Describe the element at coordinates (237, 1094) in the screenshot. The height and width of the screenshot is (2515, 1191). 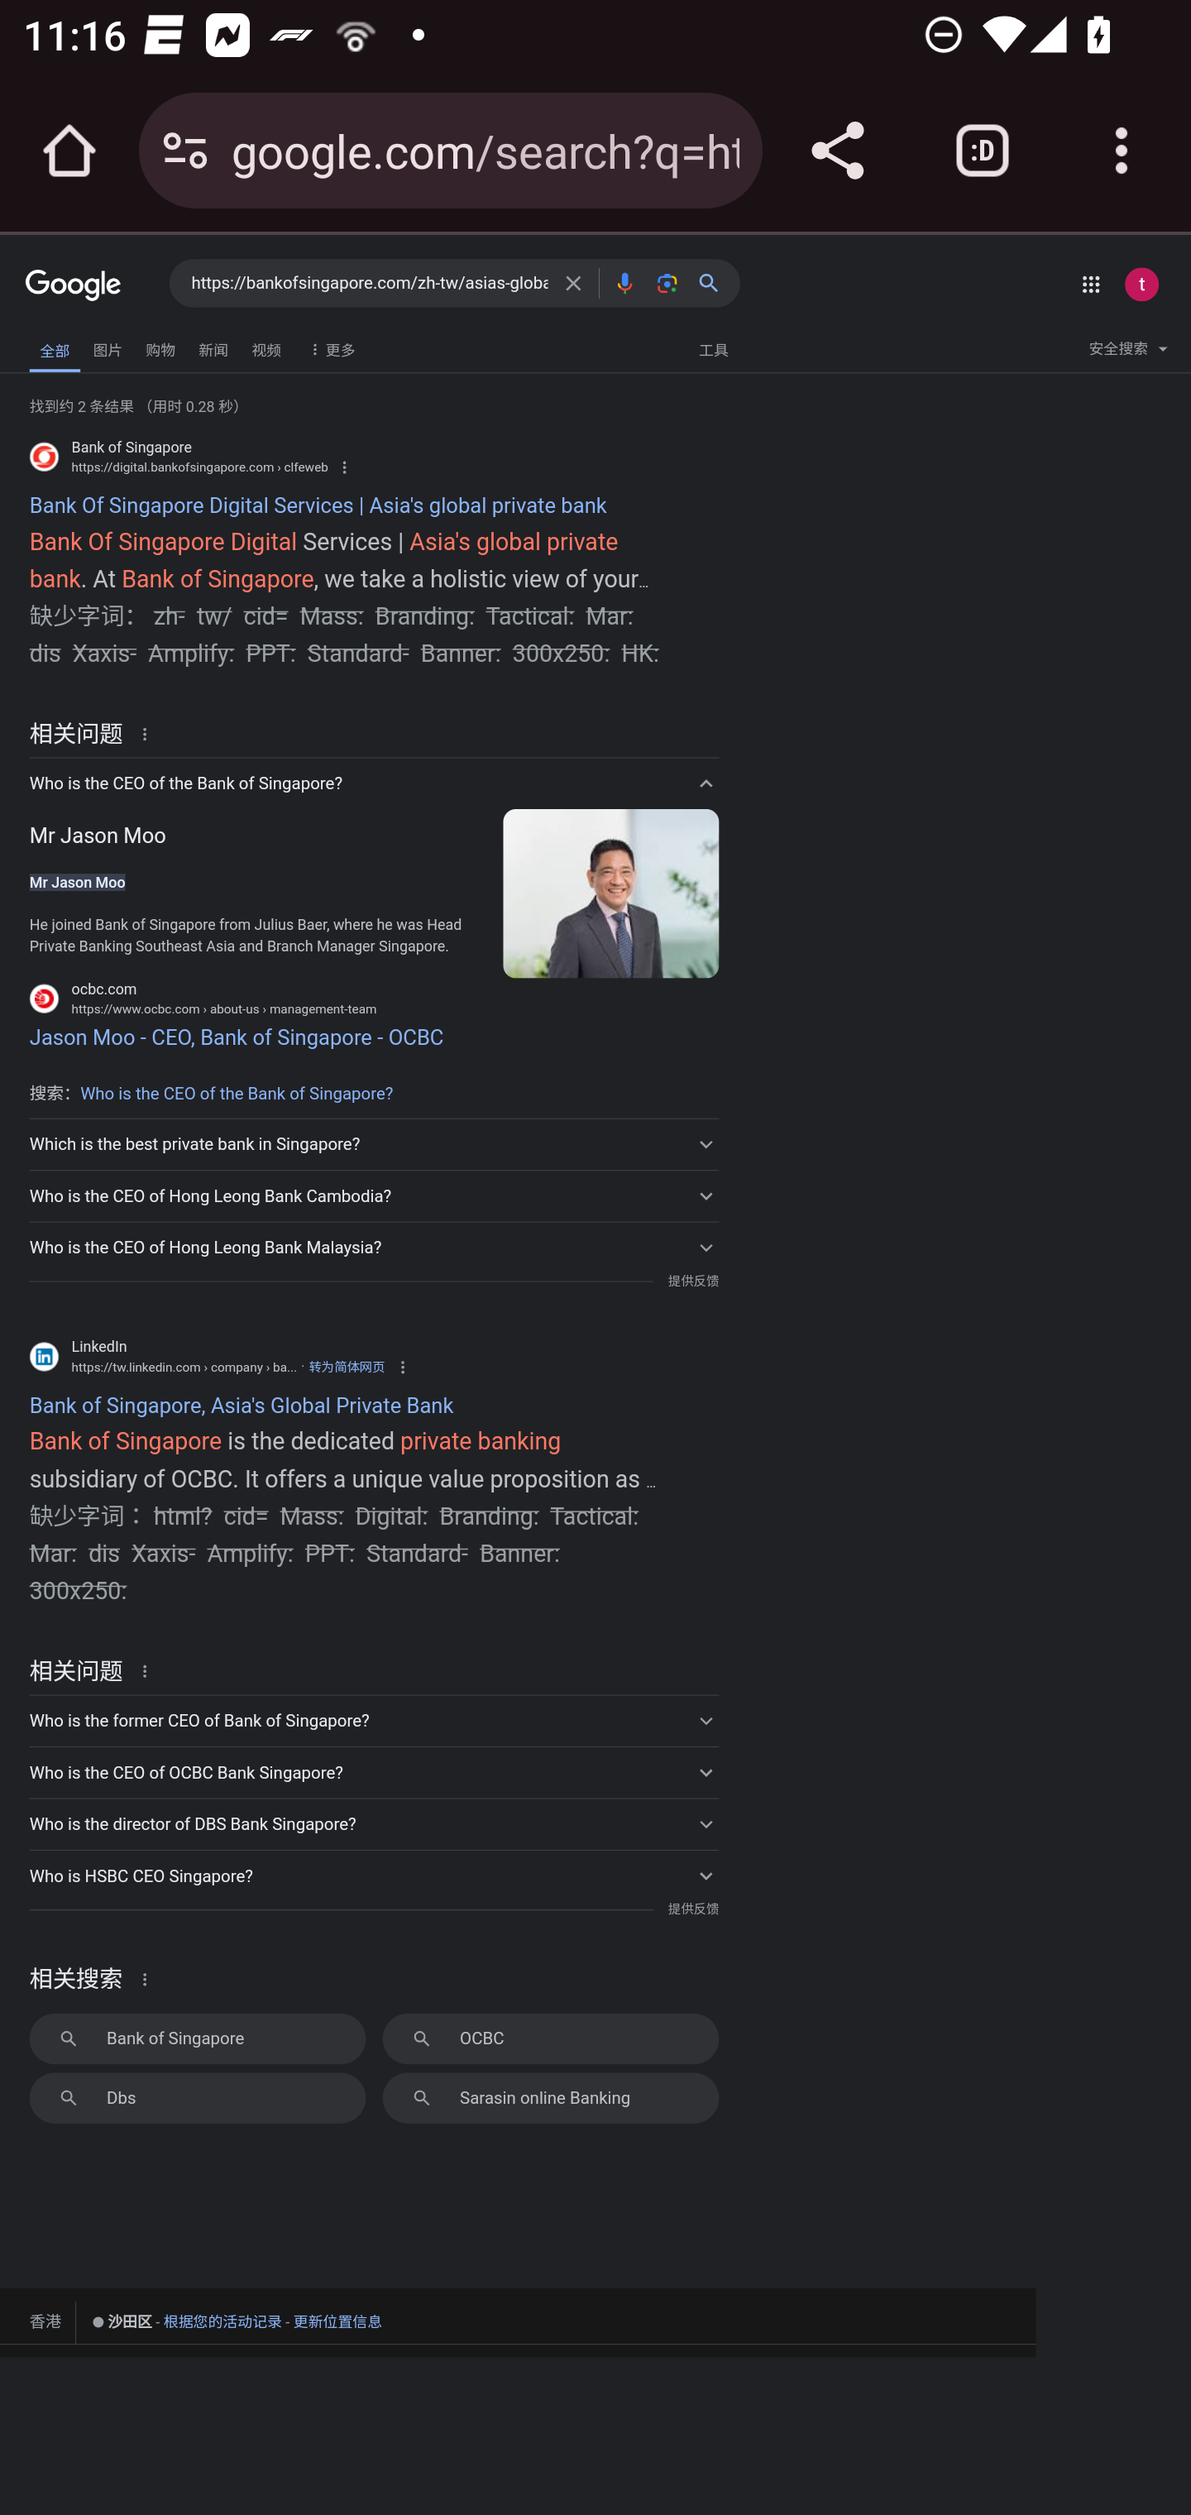
I see `Who is the CEO of the Bank of Singapore?` at that location.